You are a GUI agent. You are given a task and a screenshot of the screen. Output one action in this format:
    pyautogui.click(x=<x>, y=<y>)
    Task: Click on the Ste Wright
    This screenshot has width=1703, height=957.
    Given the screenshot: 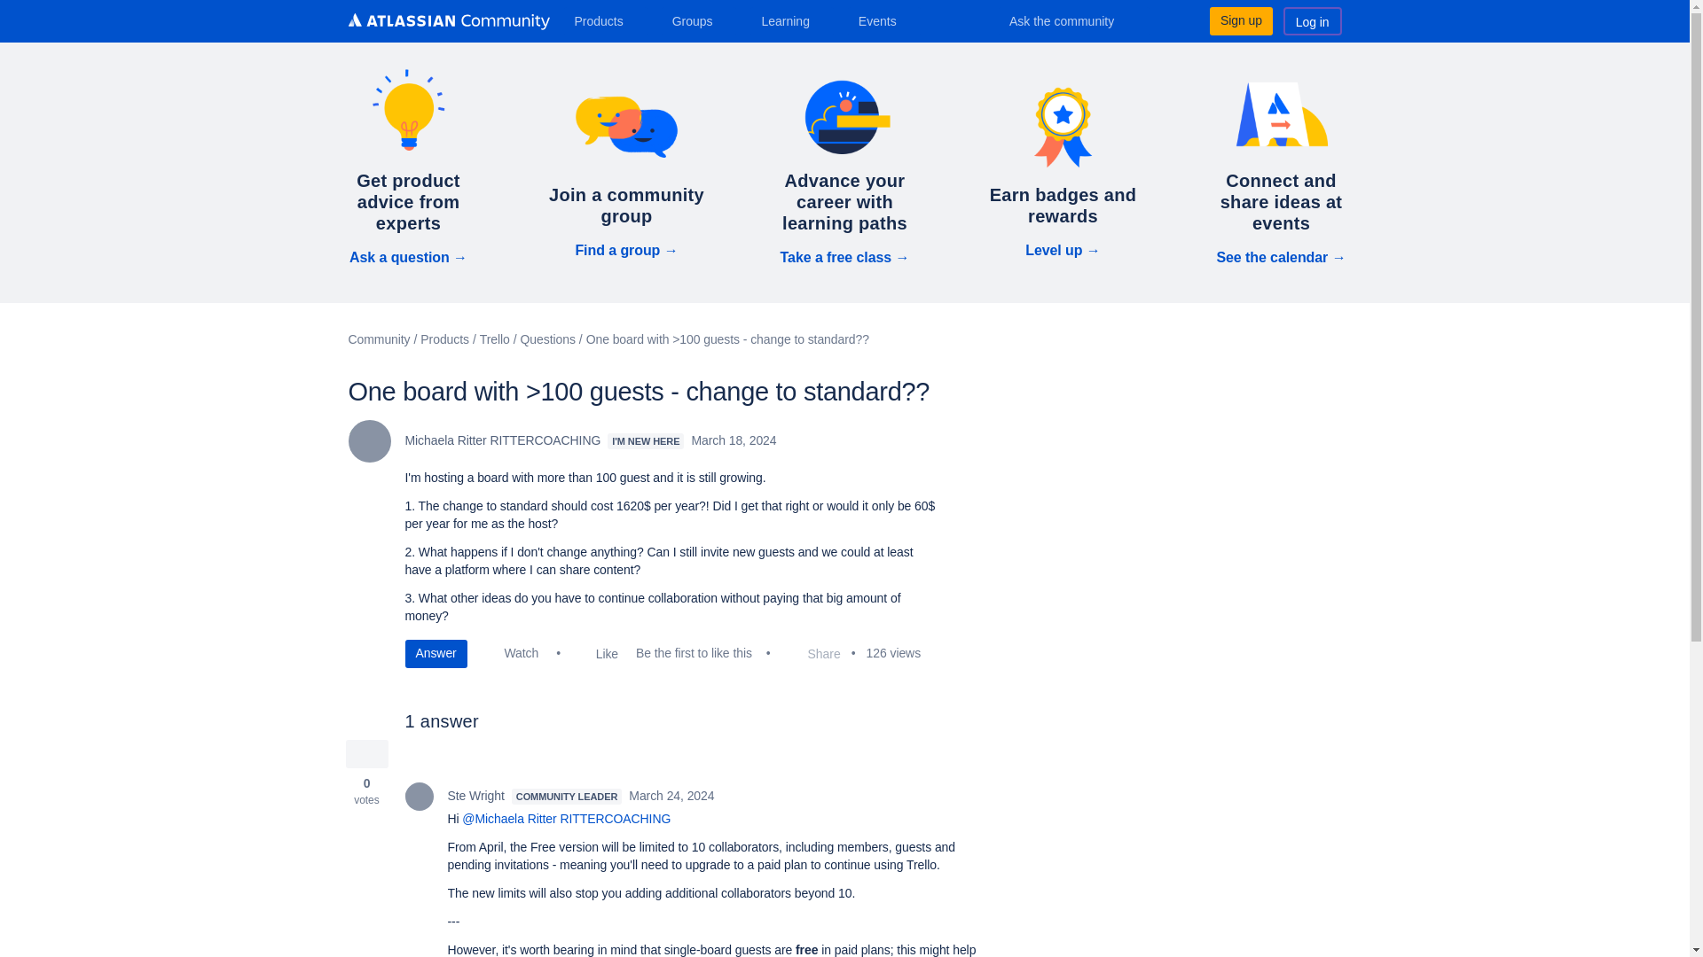 What is the action you would take?
    pyautogui.click(x=419, y=796)
    